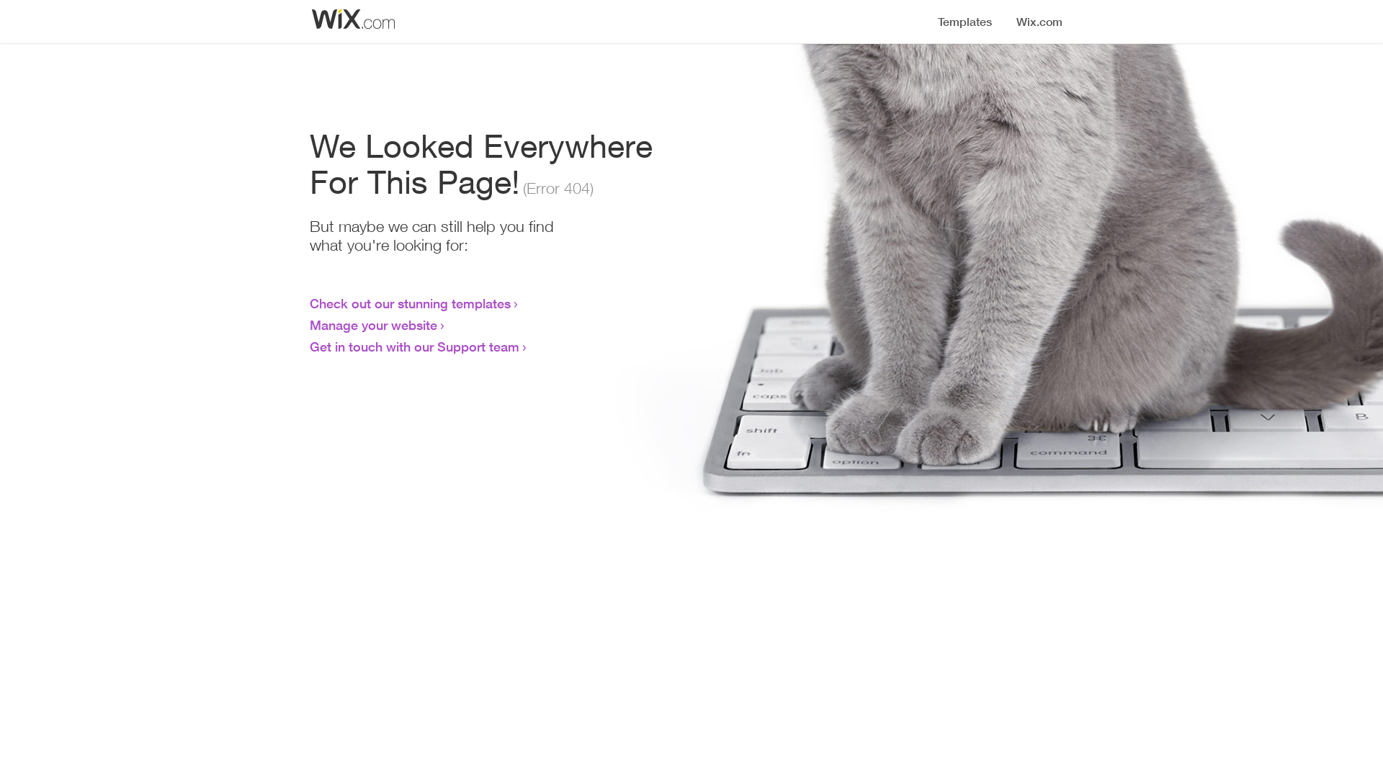  Describe the element at coordinates (373, 325) in the screenshot. I see `Manage your website` at that location.